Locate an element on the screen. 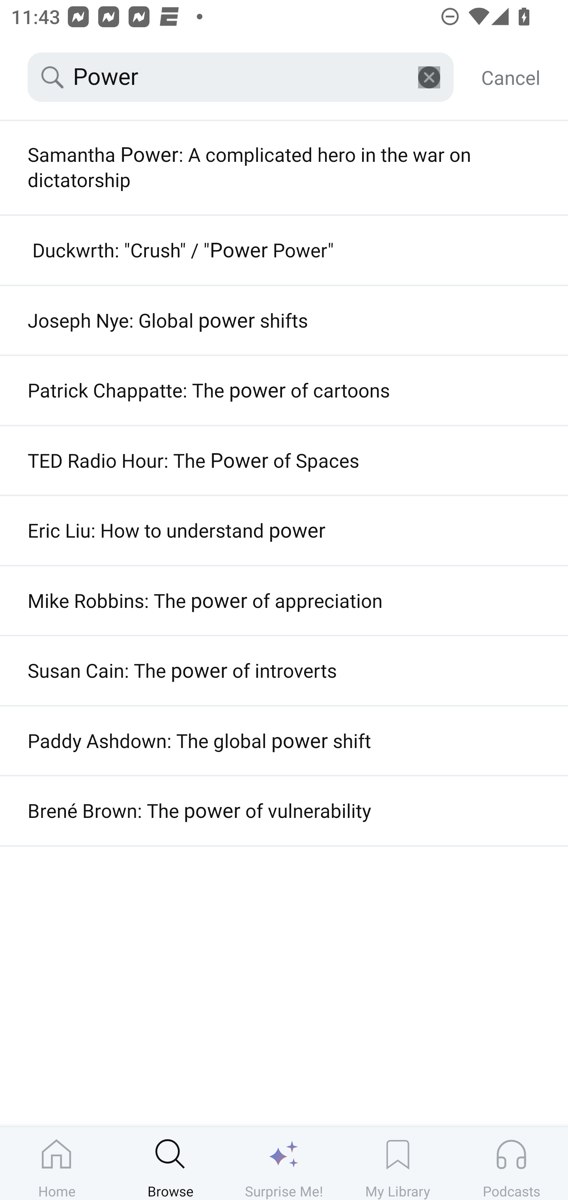 This screenshot has height=1200, width=568. Browse is located at coordinates (170, 1163).